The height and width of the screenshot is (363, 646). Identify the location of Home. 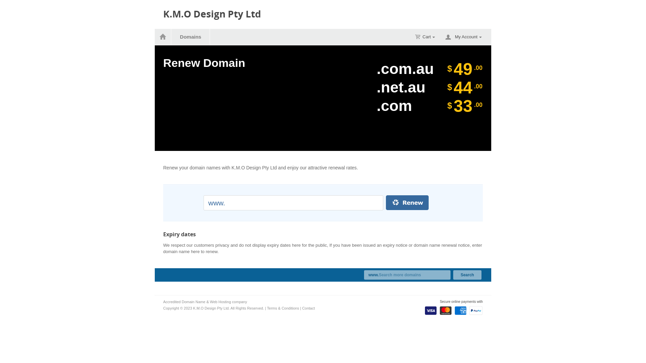
(163, 37).